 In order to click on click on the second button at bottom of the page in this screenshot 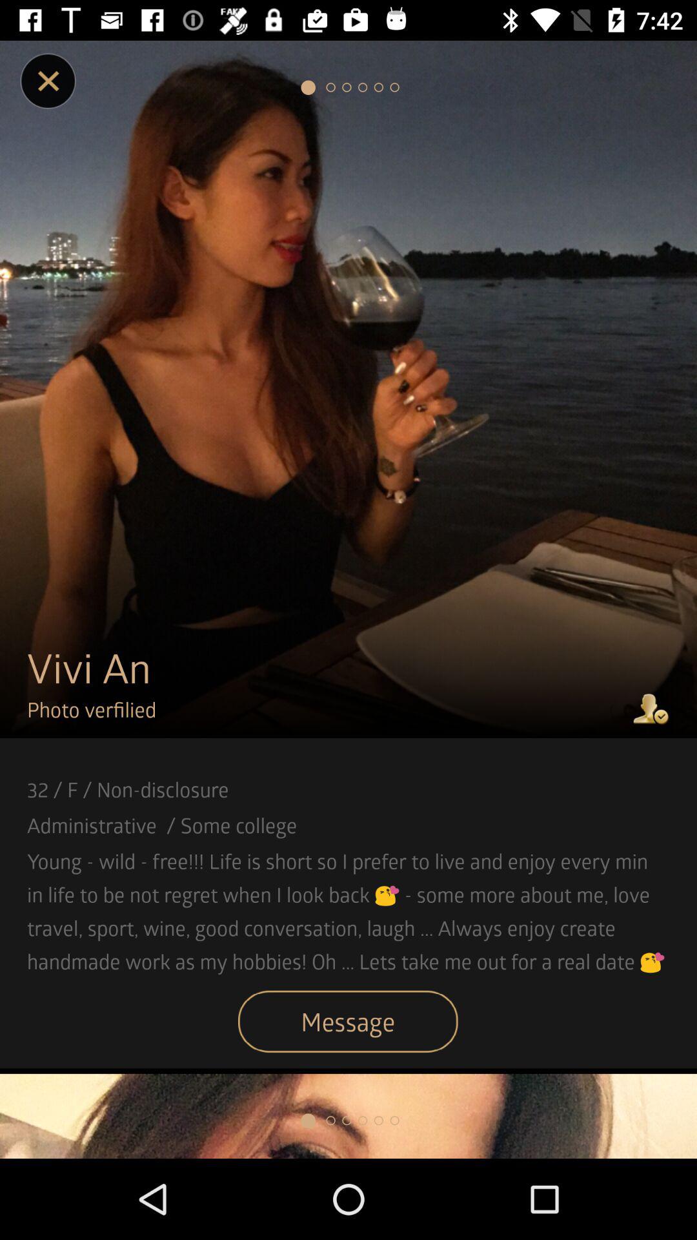, I will do `click(330, 1120)`.